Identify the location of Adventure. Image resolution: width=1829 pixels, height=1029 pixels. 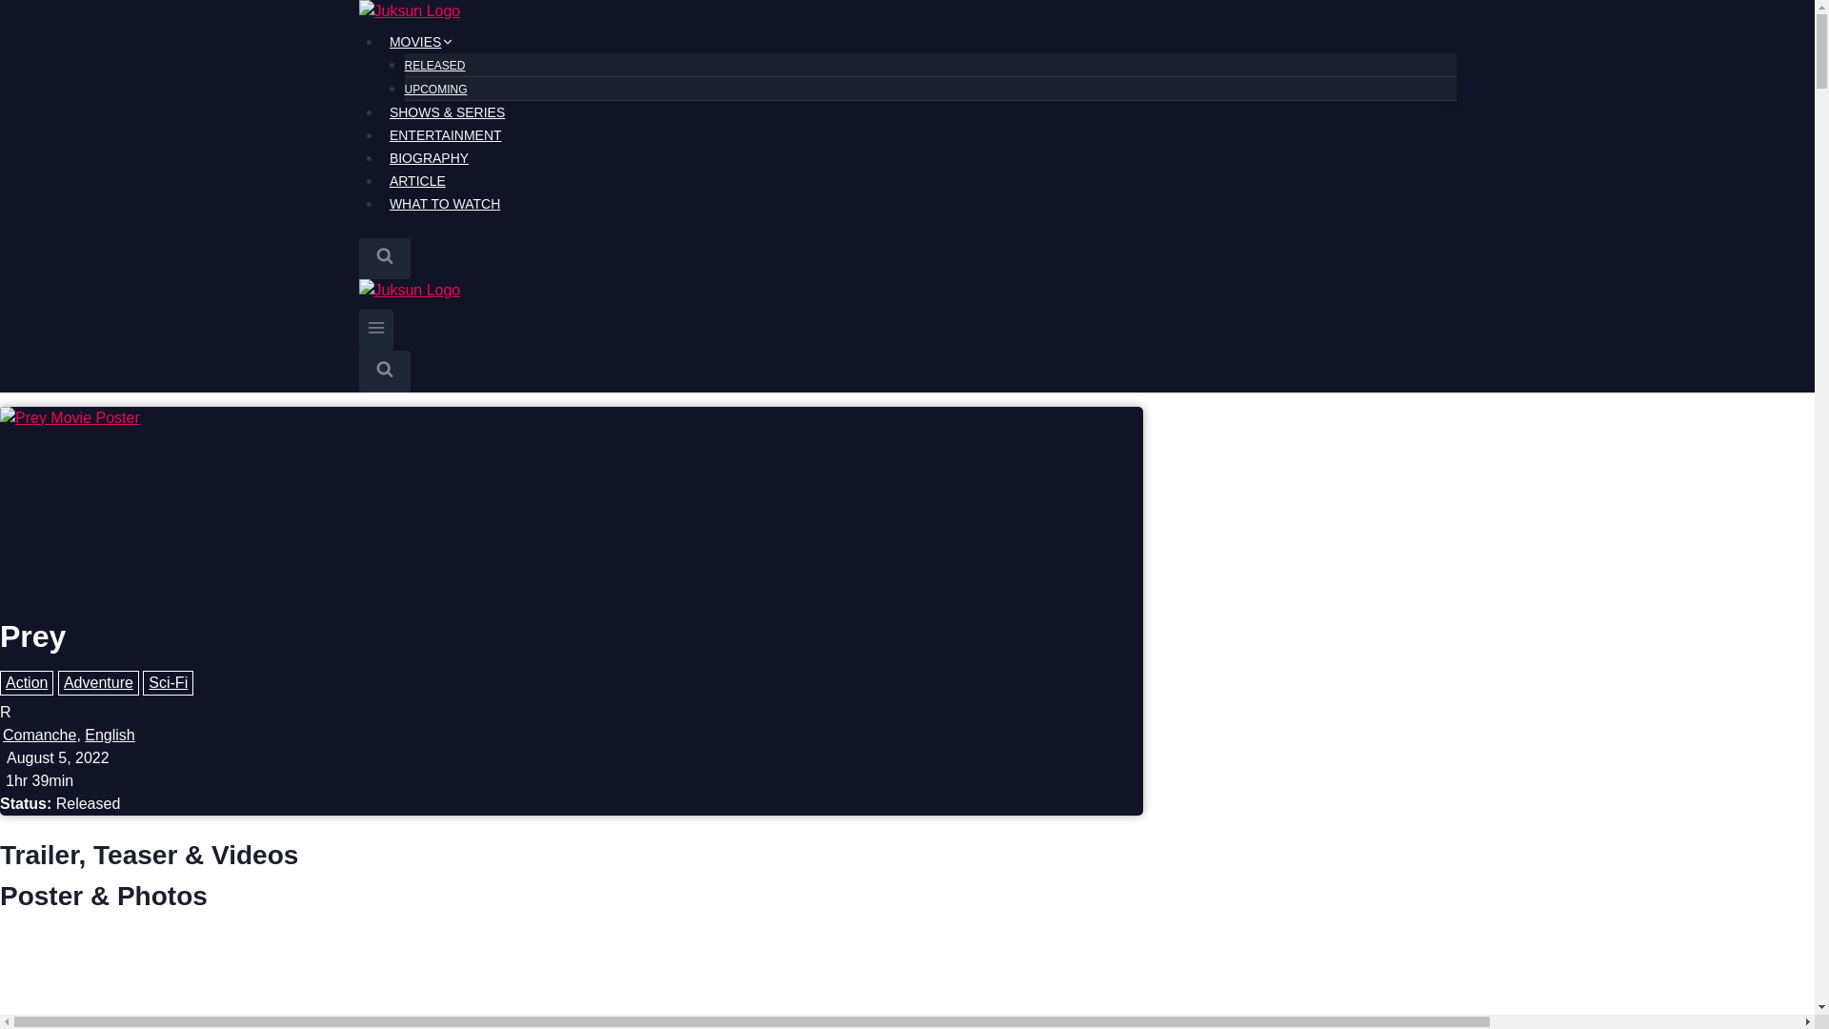
(98, 683).